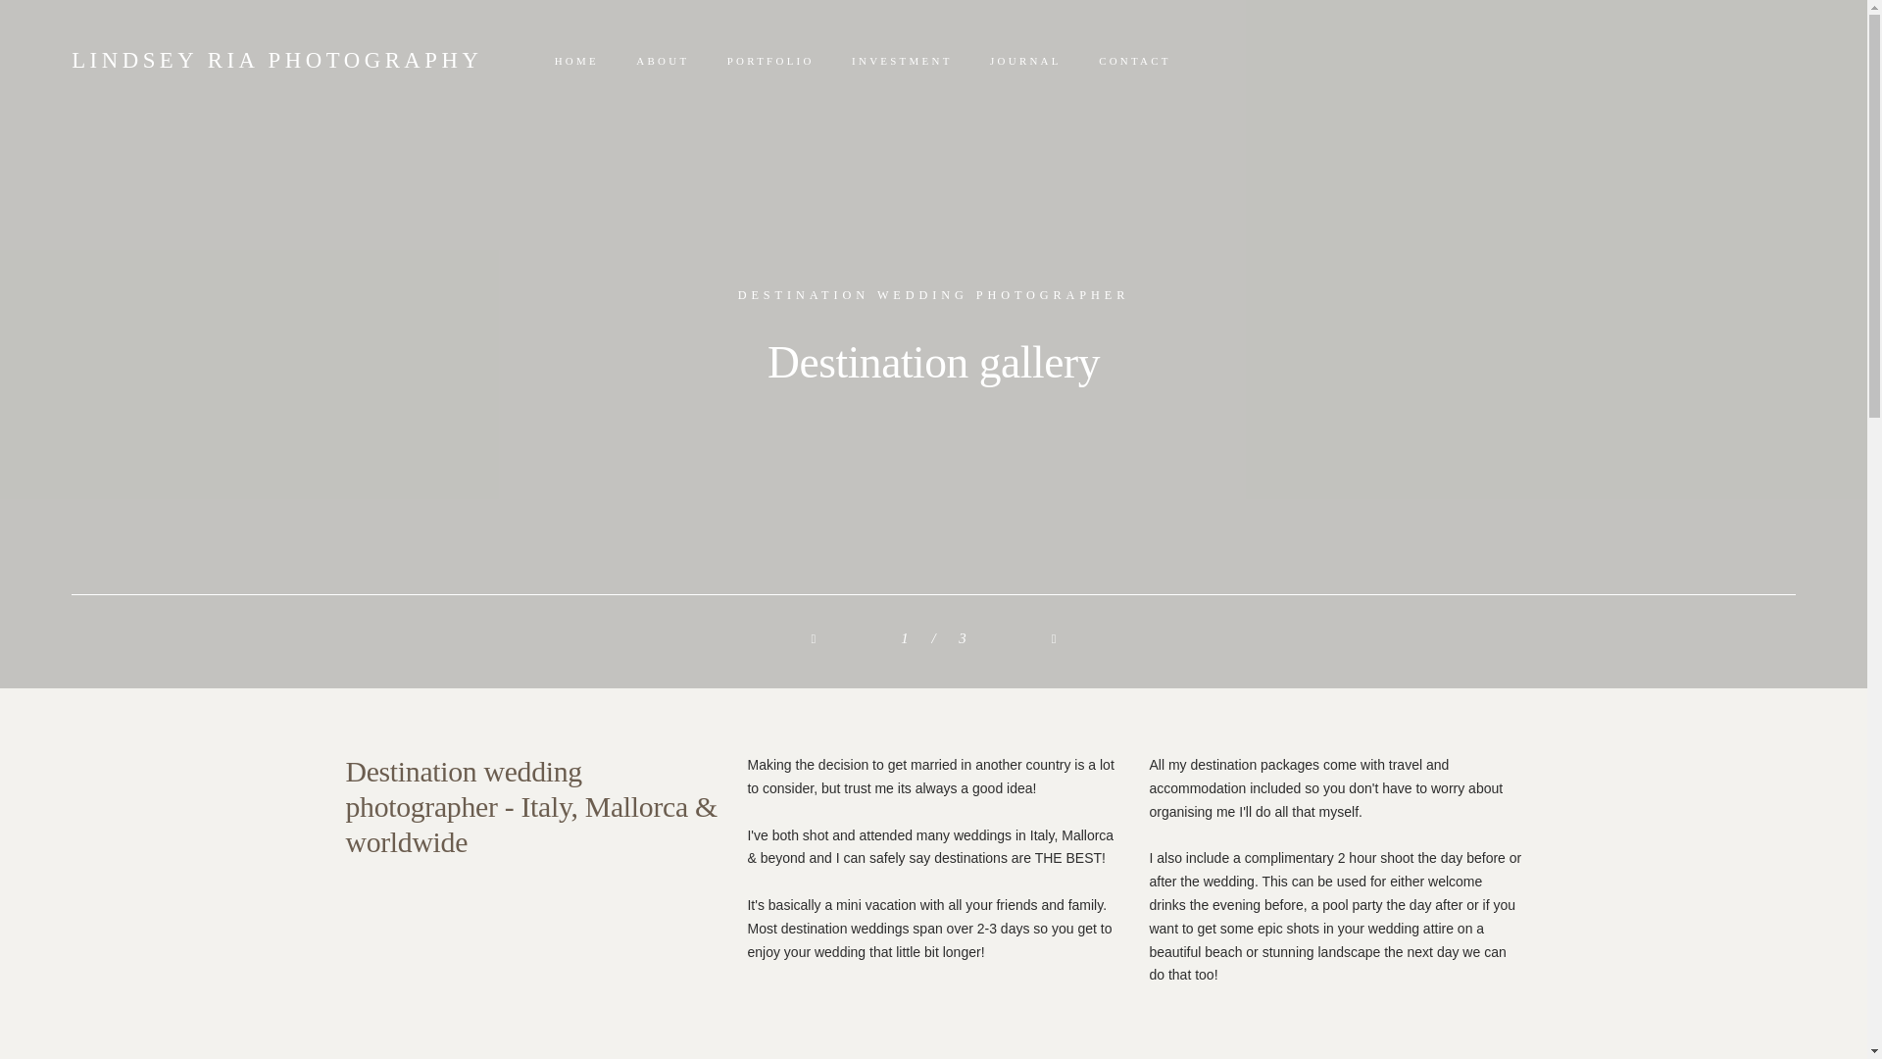 The image size is (1882, 1059). What do you see at coordinates (662, 61) in the screenshot?
I see `ABOUT` at bounding box center [662, 61].